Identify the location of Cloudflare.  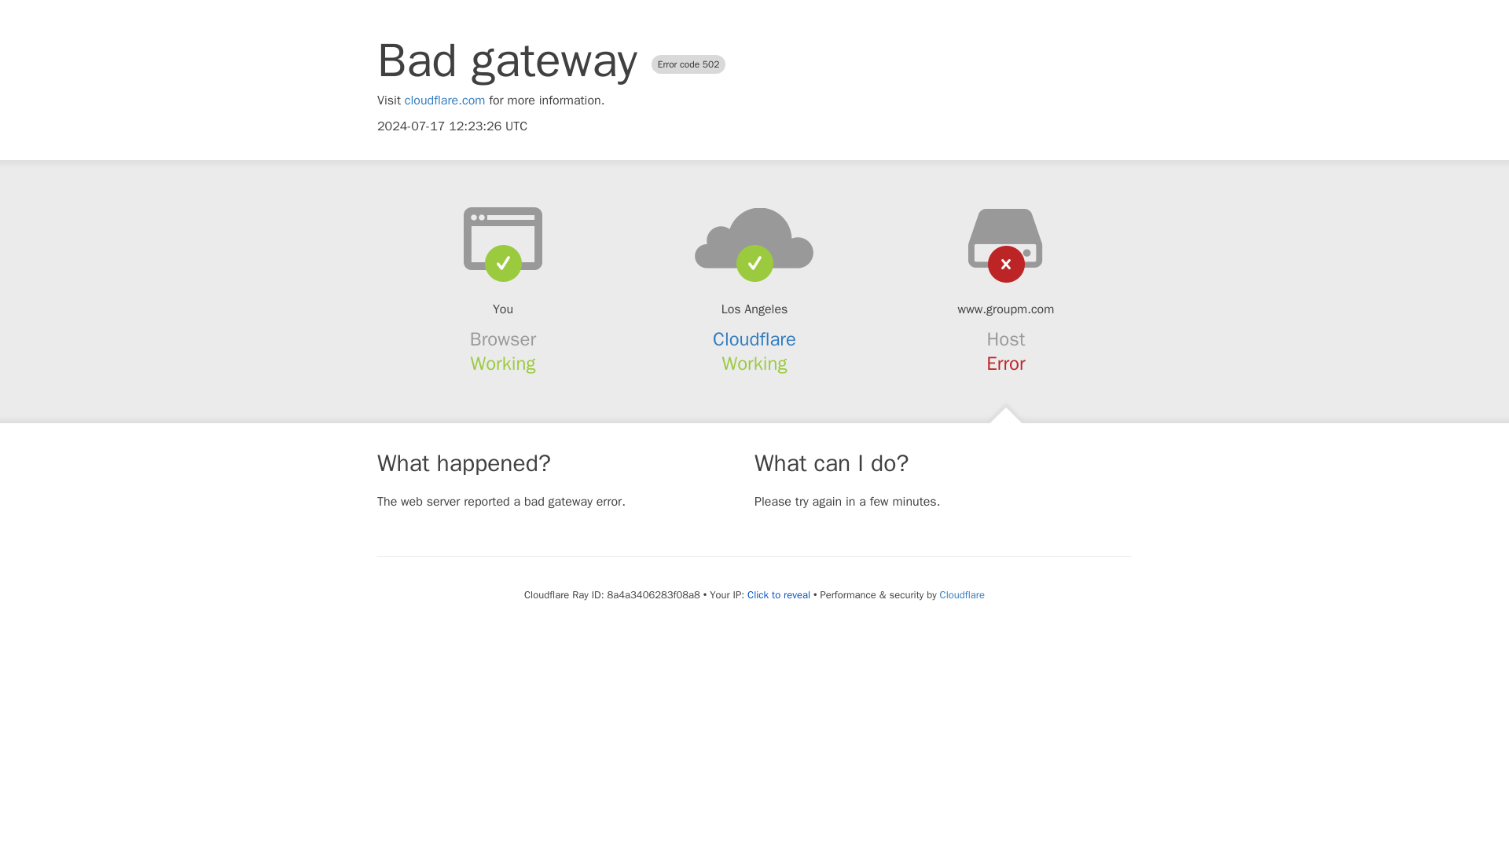
(962, 594).